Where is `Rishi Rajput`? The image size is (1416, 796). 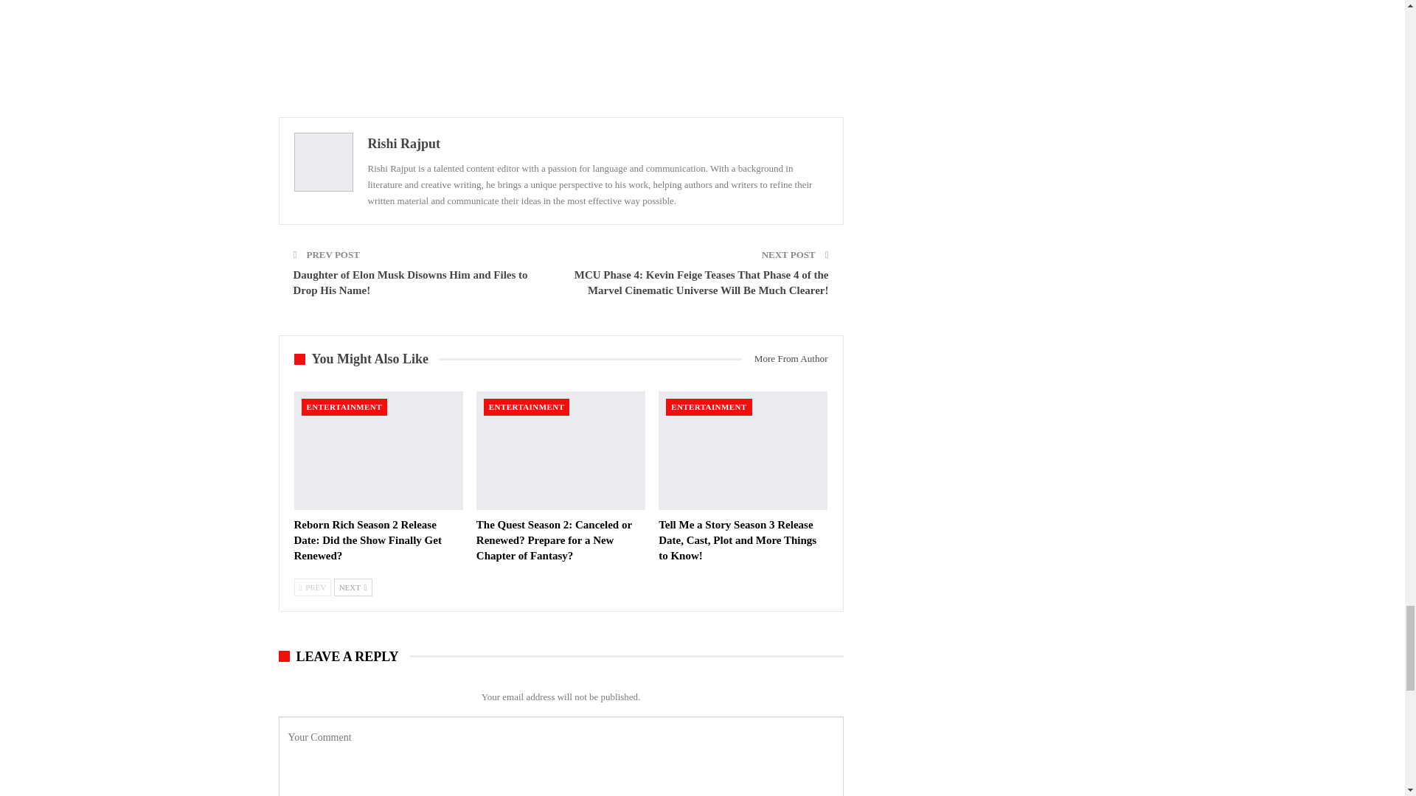 Rishi Rajput is located at coordinates (403, 143).